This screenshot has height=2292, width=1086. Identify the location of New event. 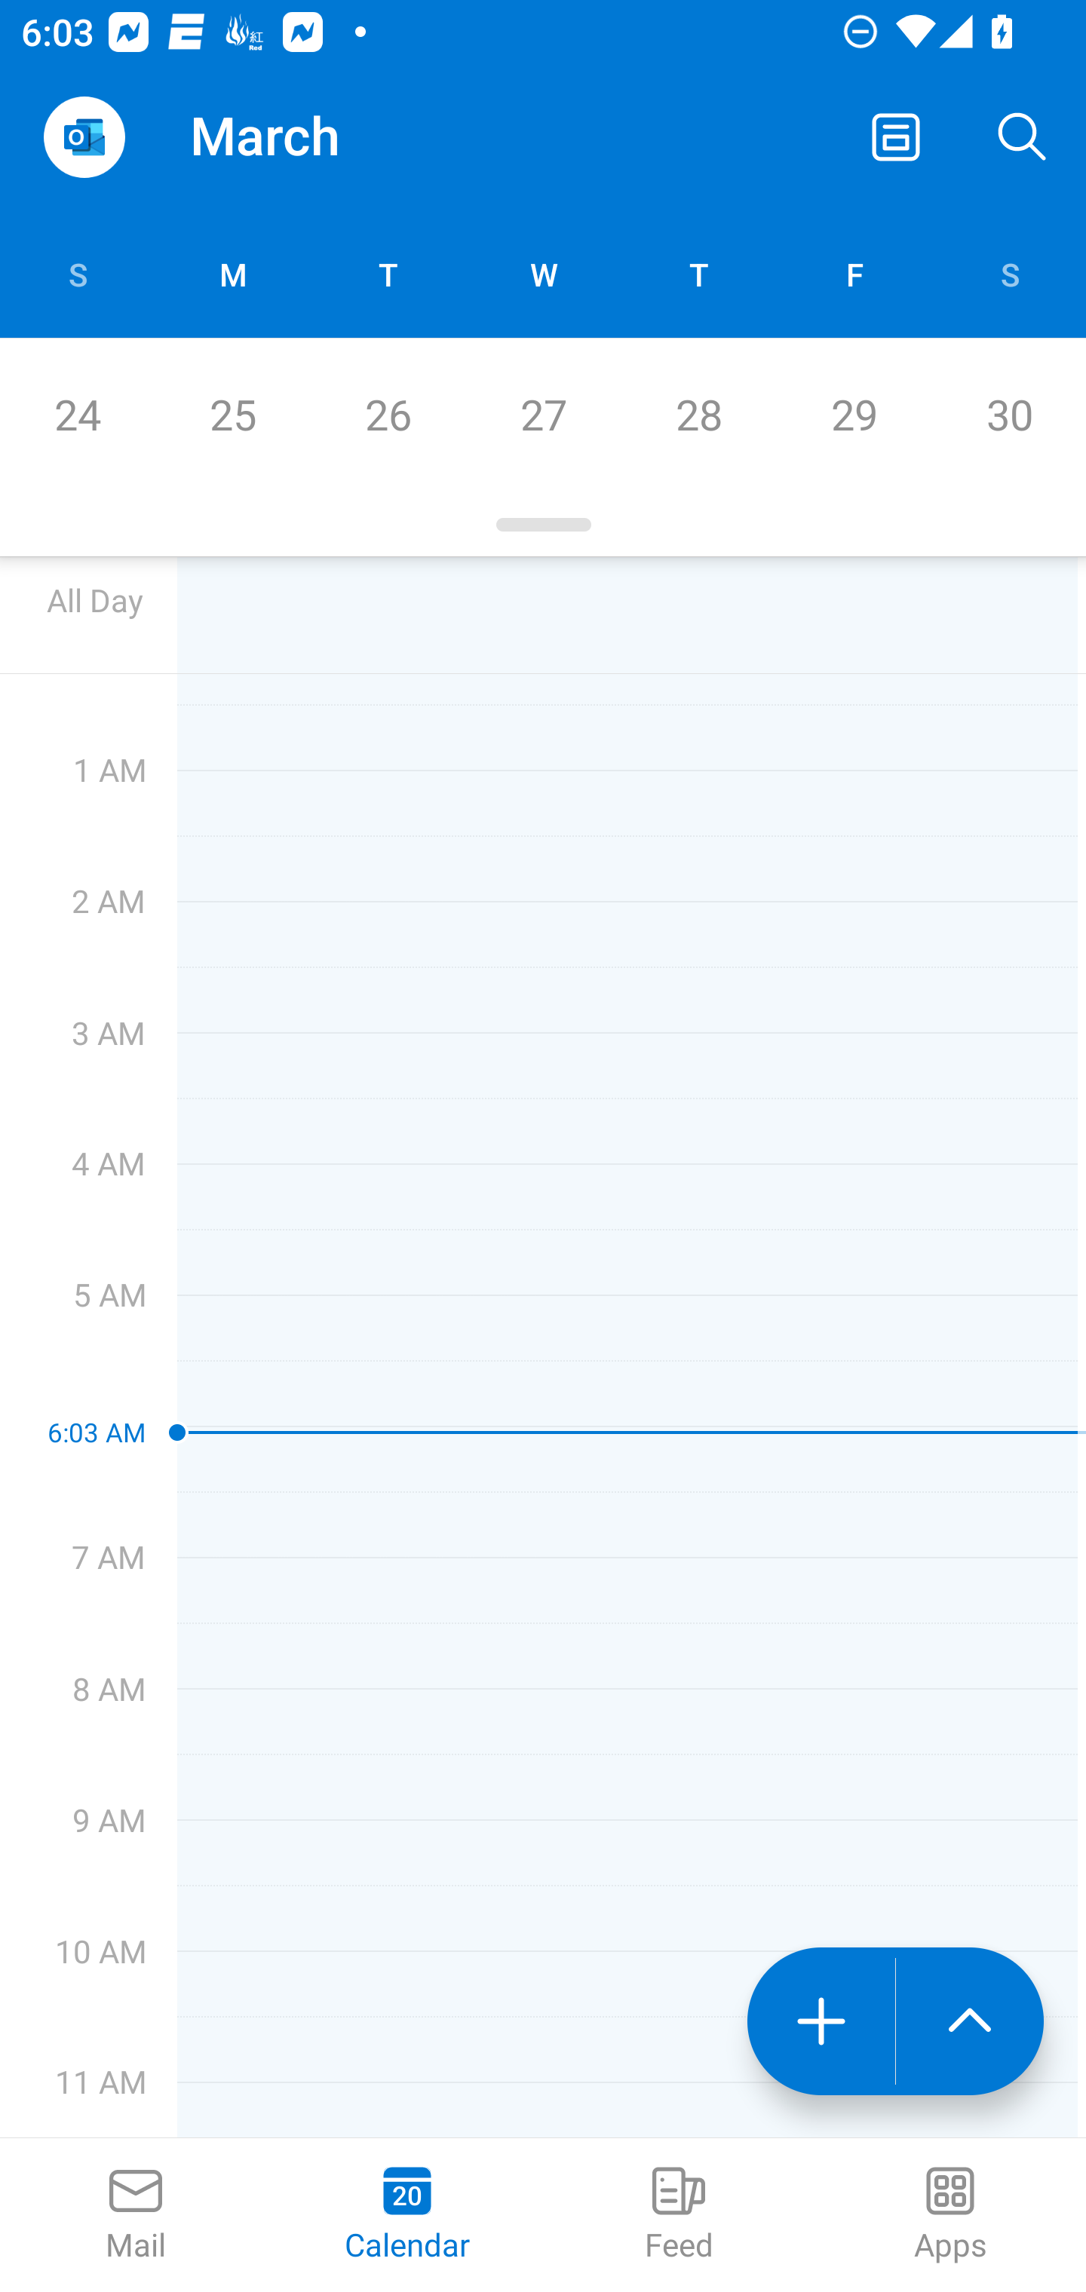
(821, 2021).